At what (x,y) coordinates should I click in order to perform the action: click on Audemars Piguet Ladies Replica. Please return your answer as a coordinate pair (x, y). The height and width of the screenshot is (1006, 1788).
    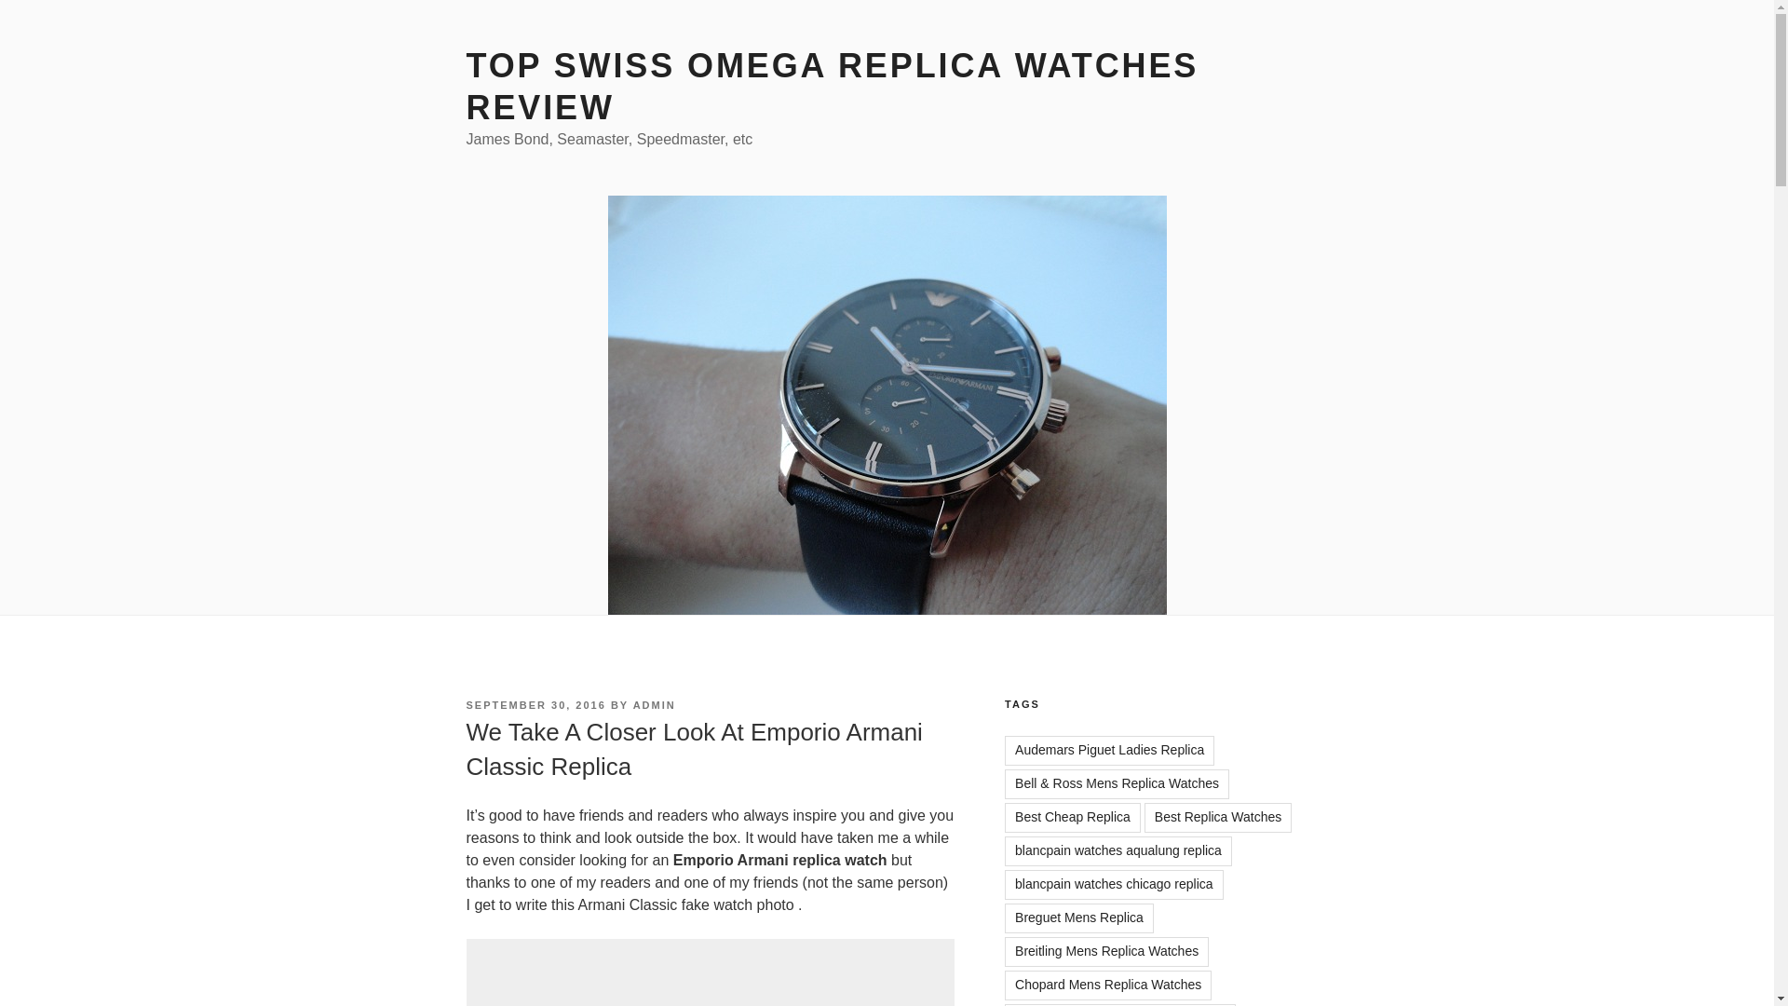
    Looking at the image, I should click on (1109, 750).